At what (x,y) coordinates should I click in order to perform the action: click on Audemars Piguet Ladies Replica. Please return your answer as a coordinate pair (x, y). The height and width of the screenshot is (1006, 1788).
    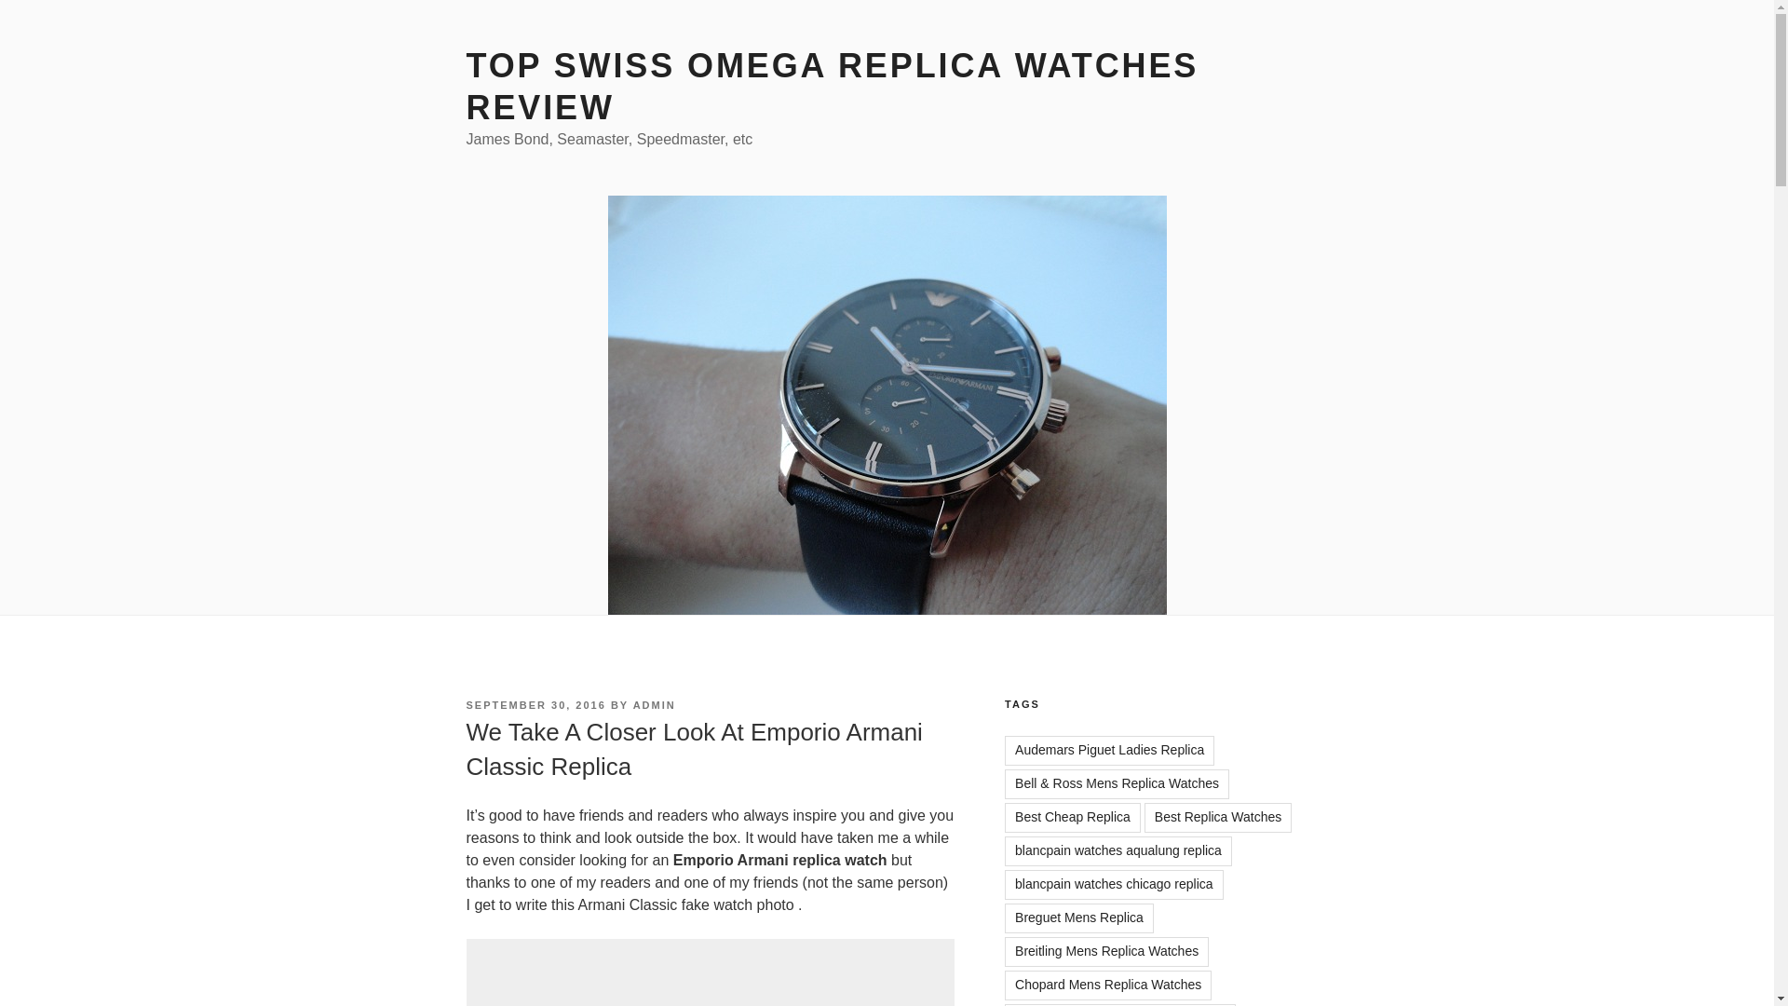
    Looking at the image, I should click on (1109, 750).